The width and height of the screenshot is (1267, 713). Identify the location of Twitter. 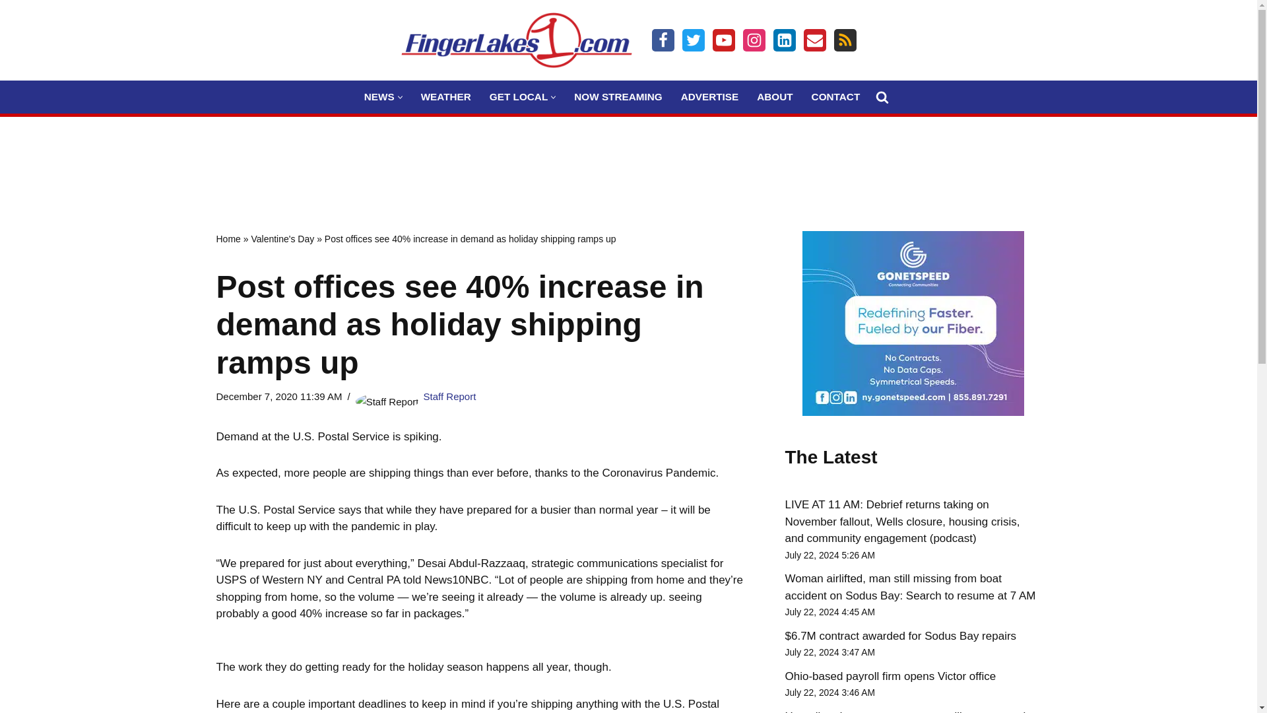
(693, 40).